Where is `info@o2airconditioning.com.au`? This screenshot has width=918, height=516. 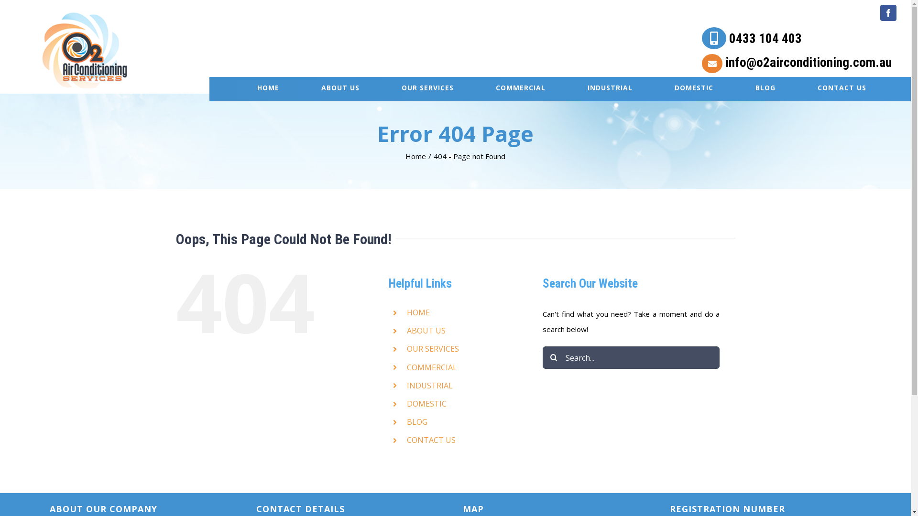
info@o2airconditioning.com.au is located at coordinates (797, 65).